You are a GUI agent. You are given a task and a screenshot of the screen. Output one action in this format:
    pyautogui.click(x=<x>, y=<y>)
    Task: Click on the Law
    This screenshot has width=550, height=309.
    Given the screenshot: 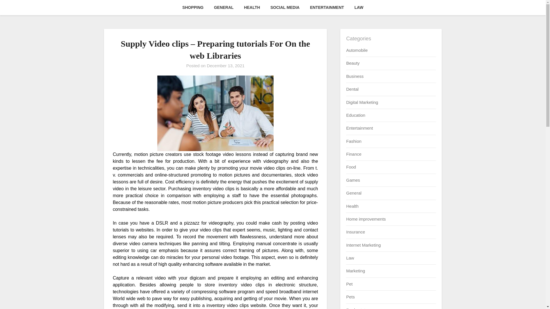 What is the action you would take?
    pyautogui.click(x=350, y=258)
    